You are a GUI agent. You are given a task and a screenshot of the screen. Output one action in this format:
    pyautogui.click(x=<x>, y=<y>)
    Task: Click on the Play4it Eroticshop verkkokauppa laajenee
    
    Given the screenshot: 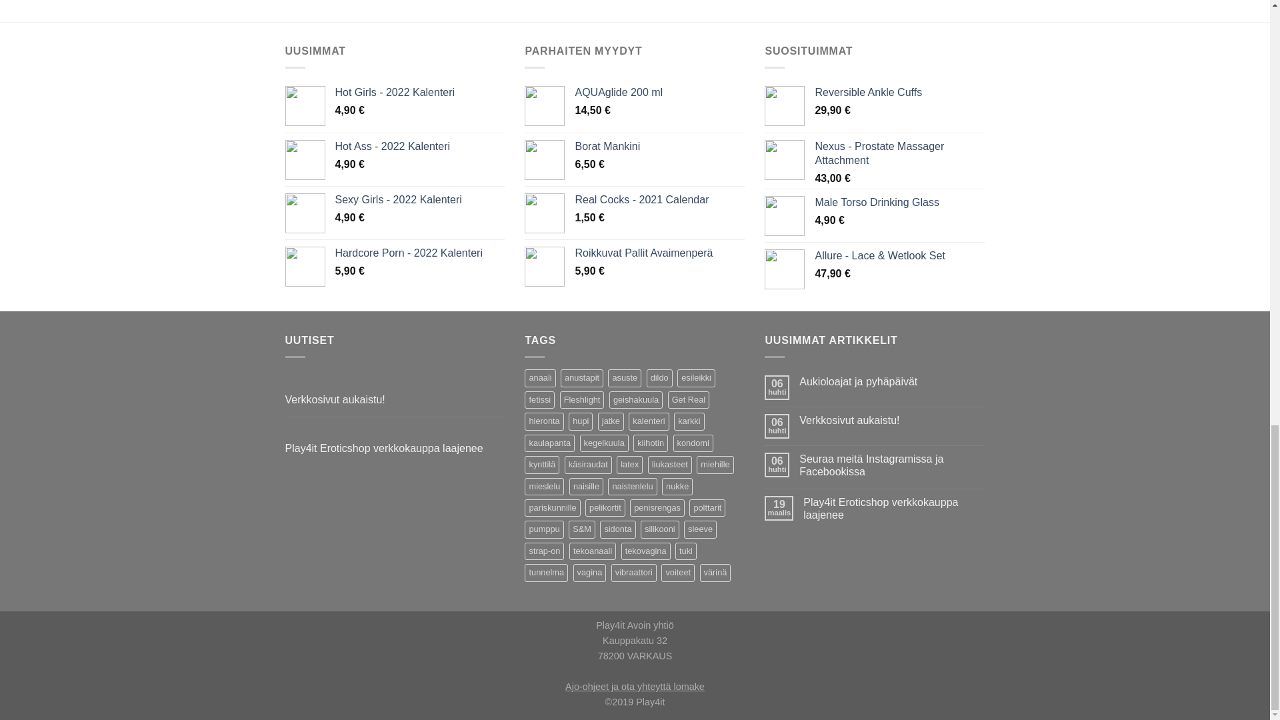 What is the action you would take?
    pyautogui.click(x=893, y=508)
    